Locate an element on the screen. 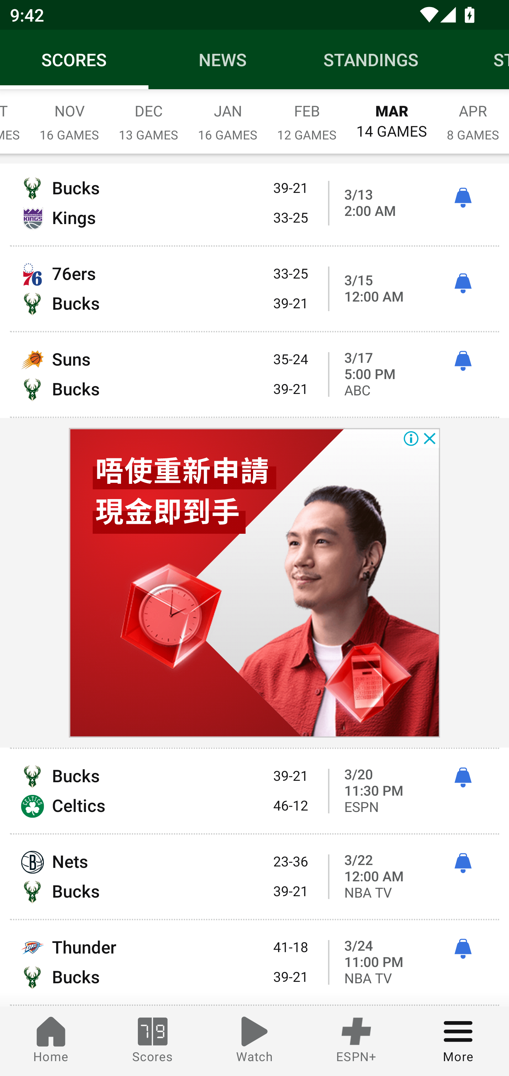 The height and width of the screenshot is (1076, 509). ì is located at coordinates (463, 361).